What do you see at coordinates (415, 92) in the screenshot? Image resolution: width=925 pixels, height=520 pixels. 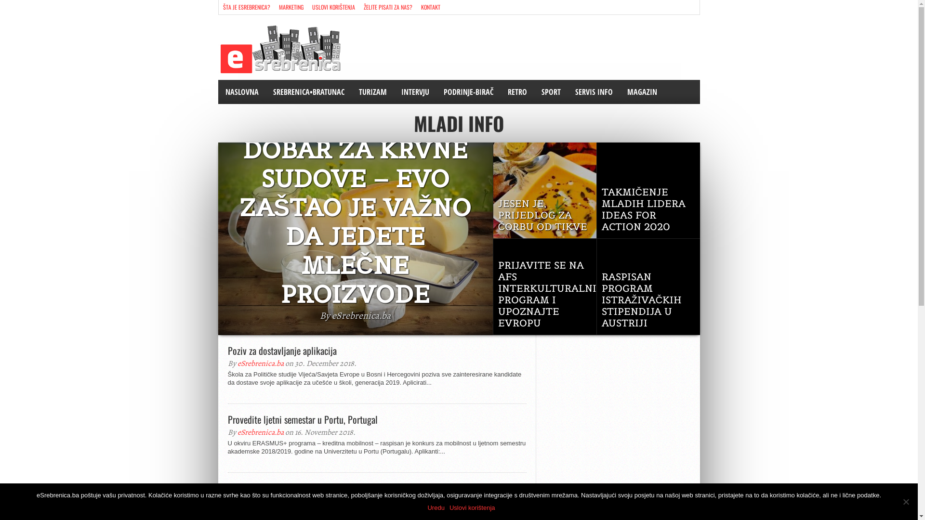 I see `INTERVJU` at bounding box center [415, 92].